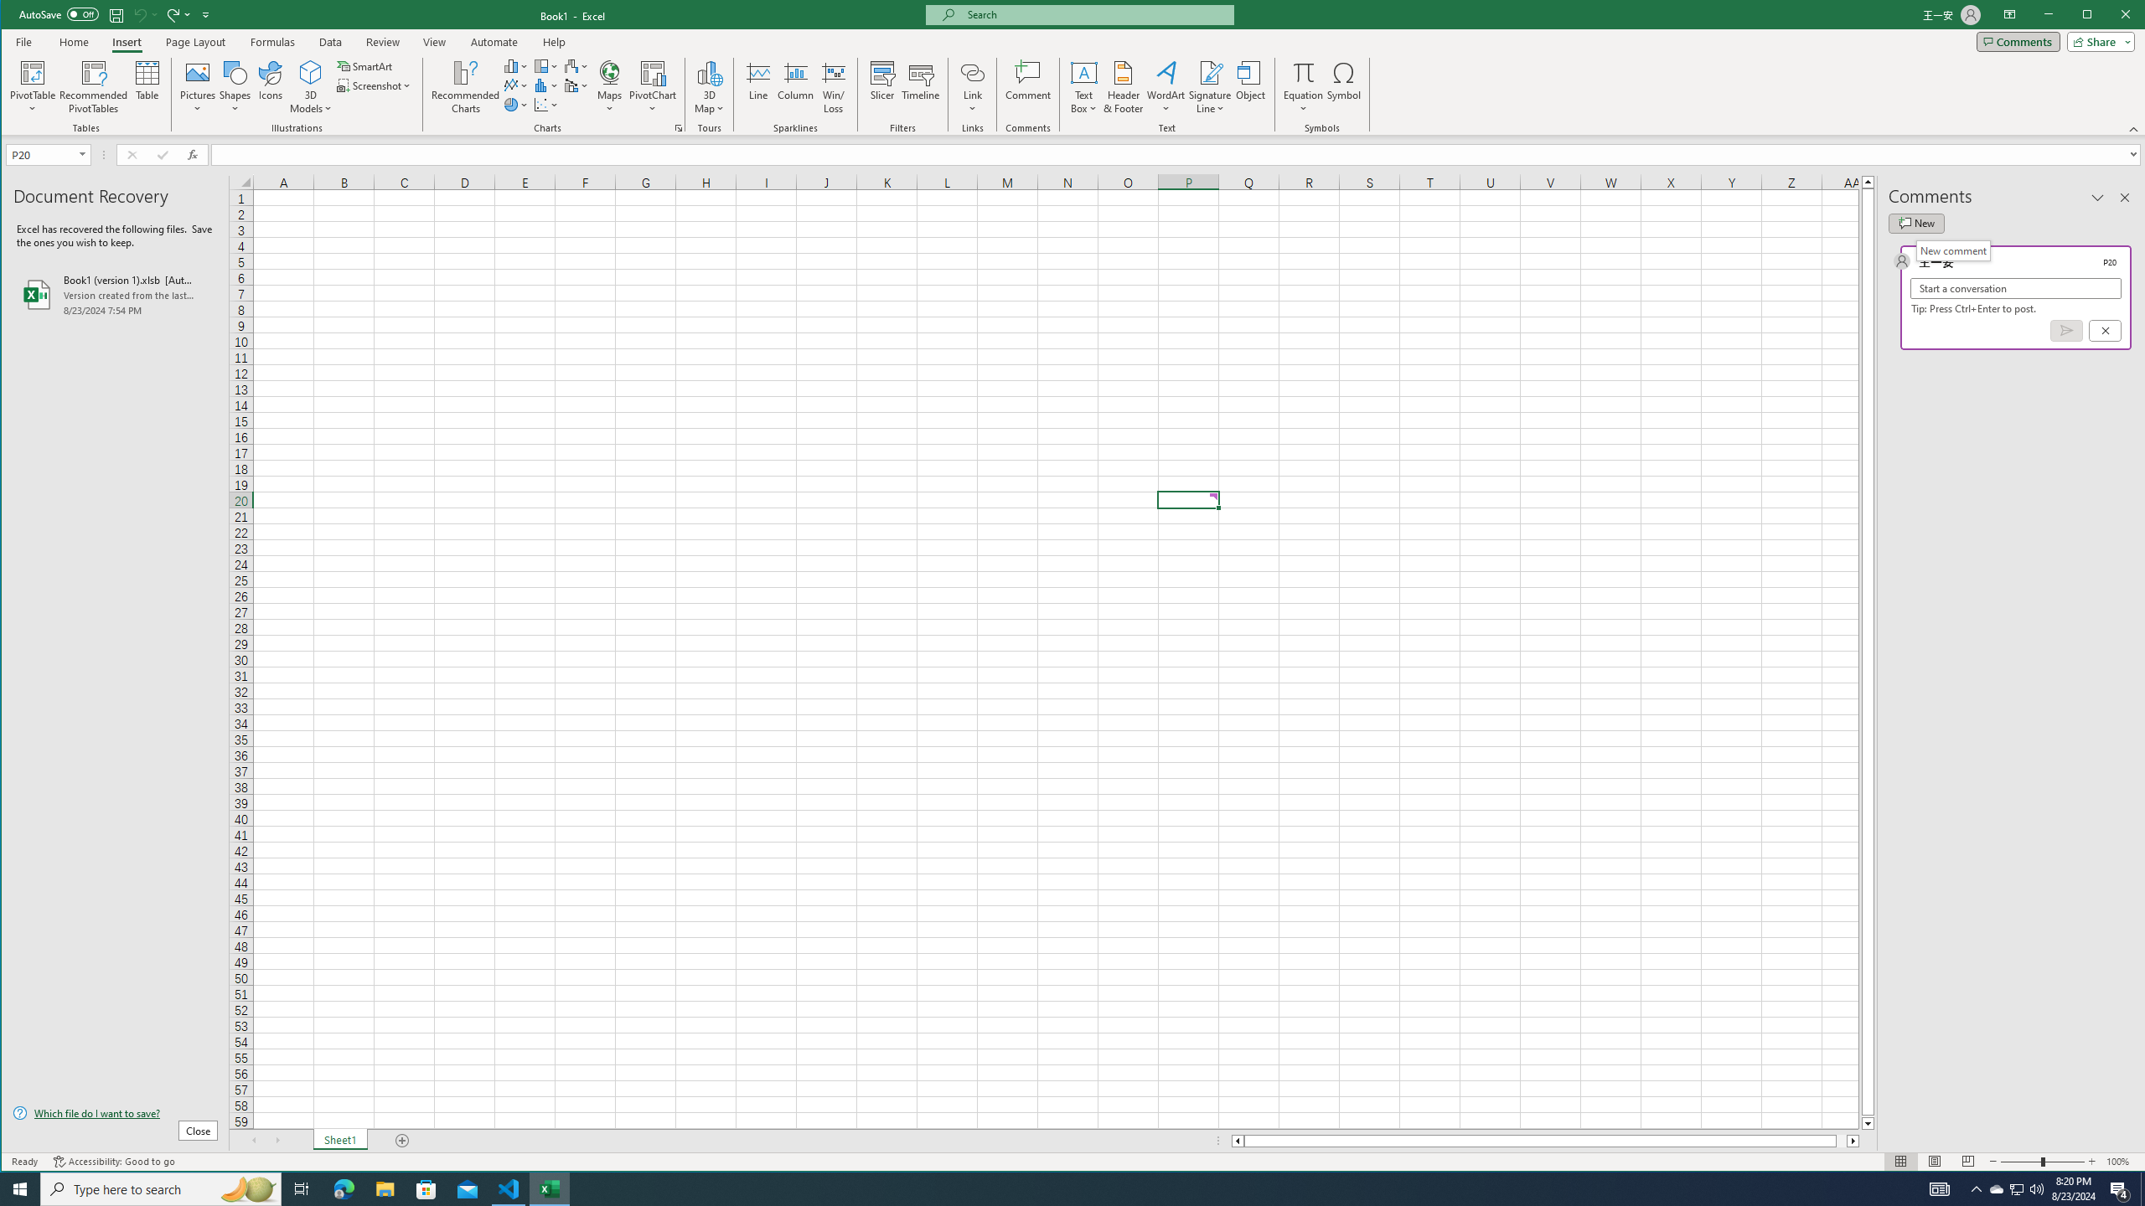 This screenshot has width=2145, height=1206. What do you see at coordinates (59, 13) in the screenshot?
I see `AutoSave` at bounding box center [59, 13].